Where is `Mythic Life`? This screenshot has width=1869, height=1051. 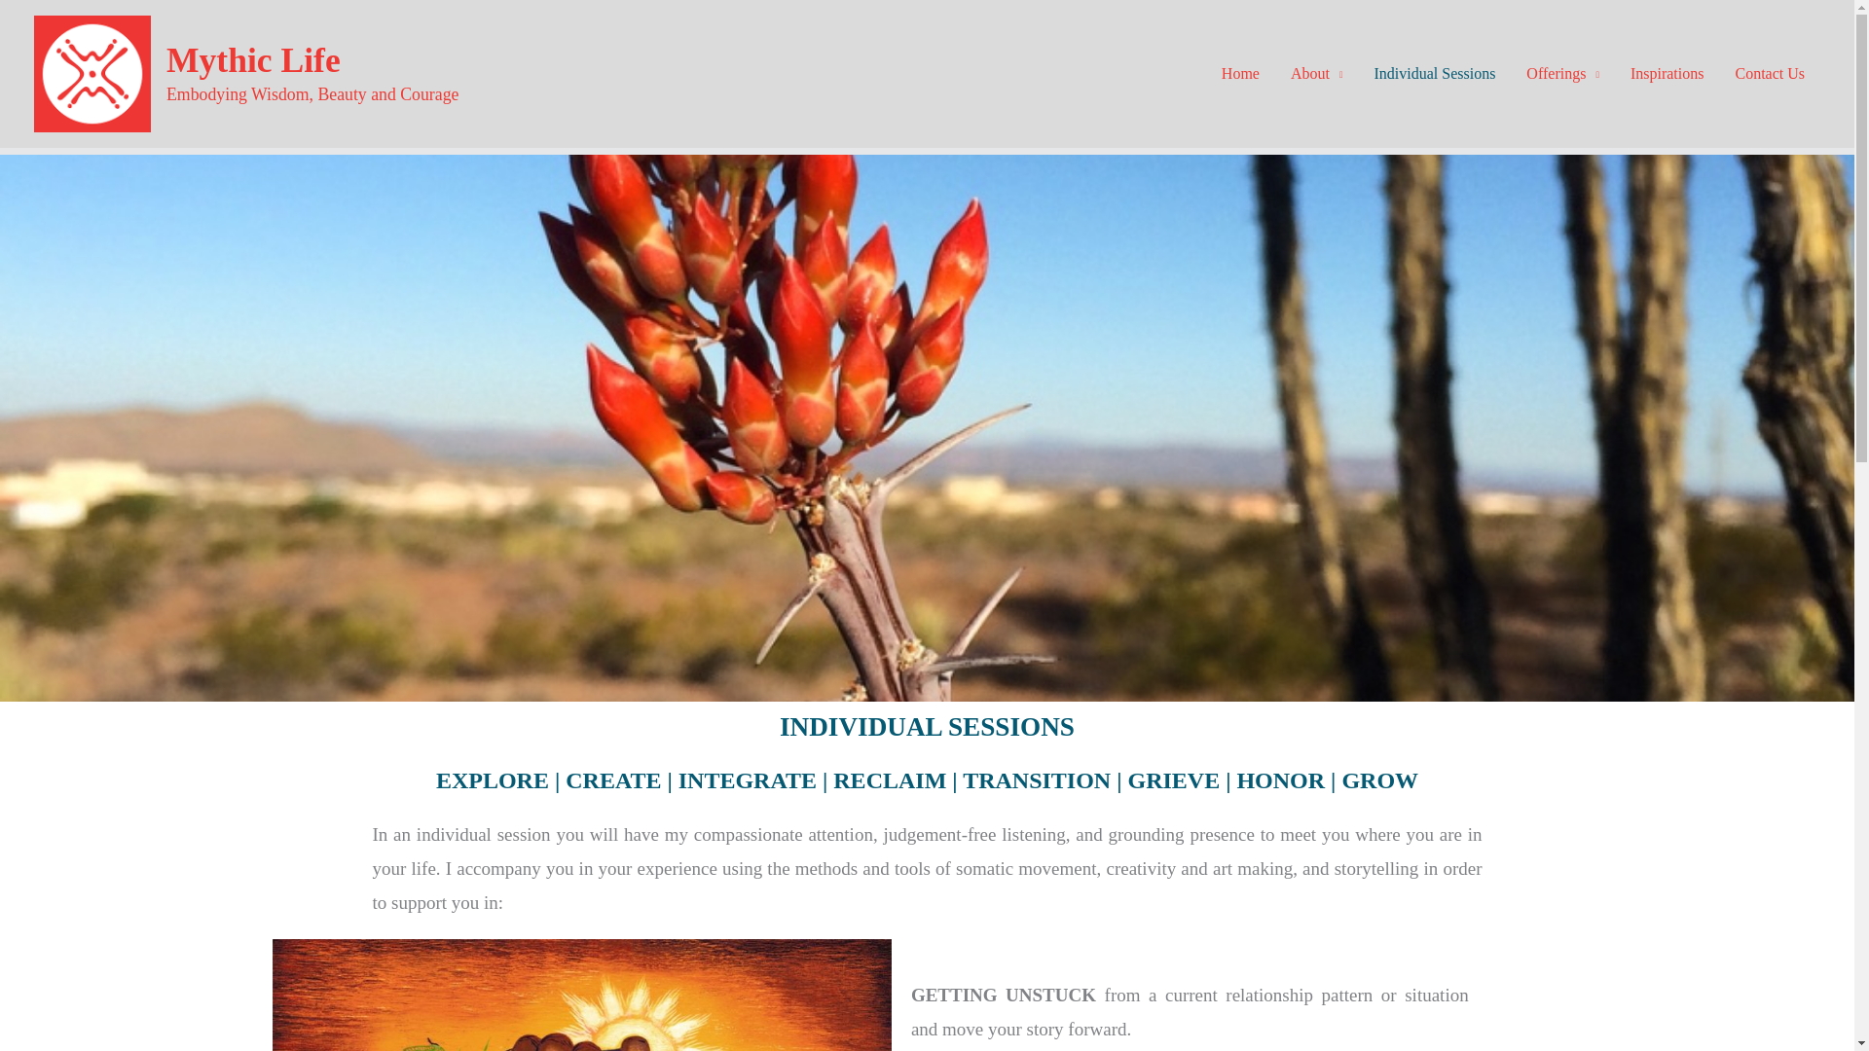 Mythic Life is located at coordinates (253, 60).